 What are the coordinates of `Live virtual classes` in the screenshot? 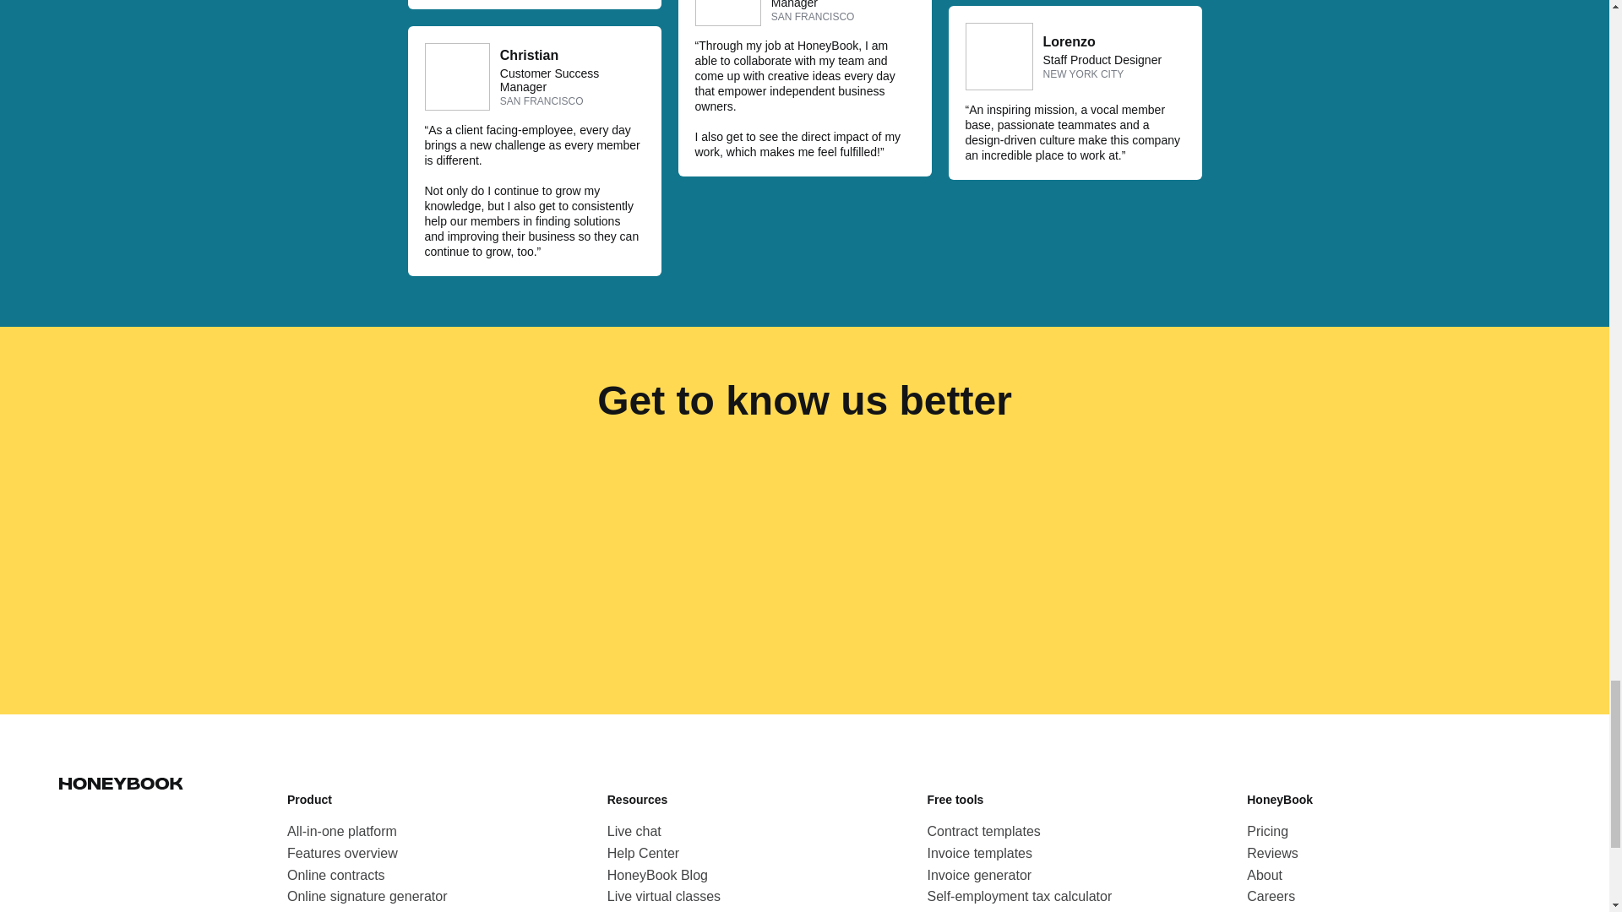 It's located at (663, 896).